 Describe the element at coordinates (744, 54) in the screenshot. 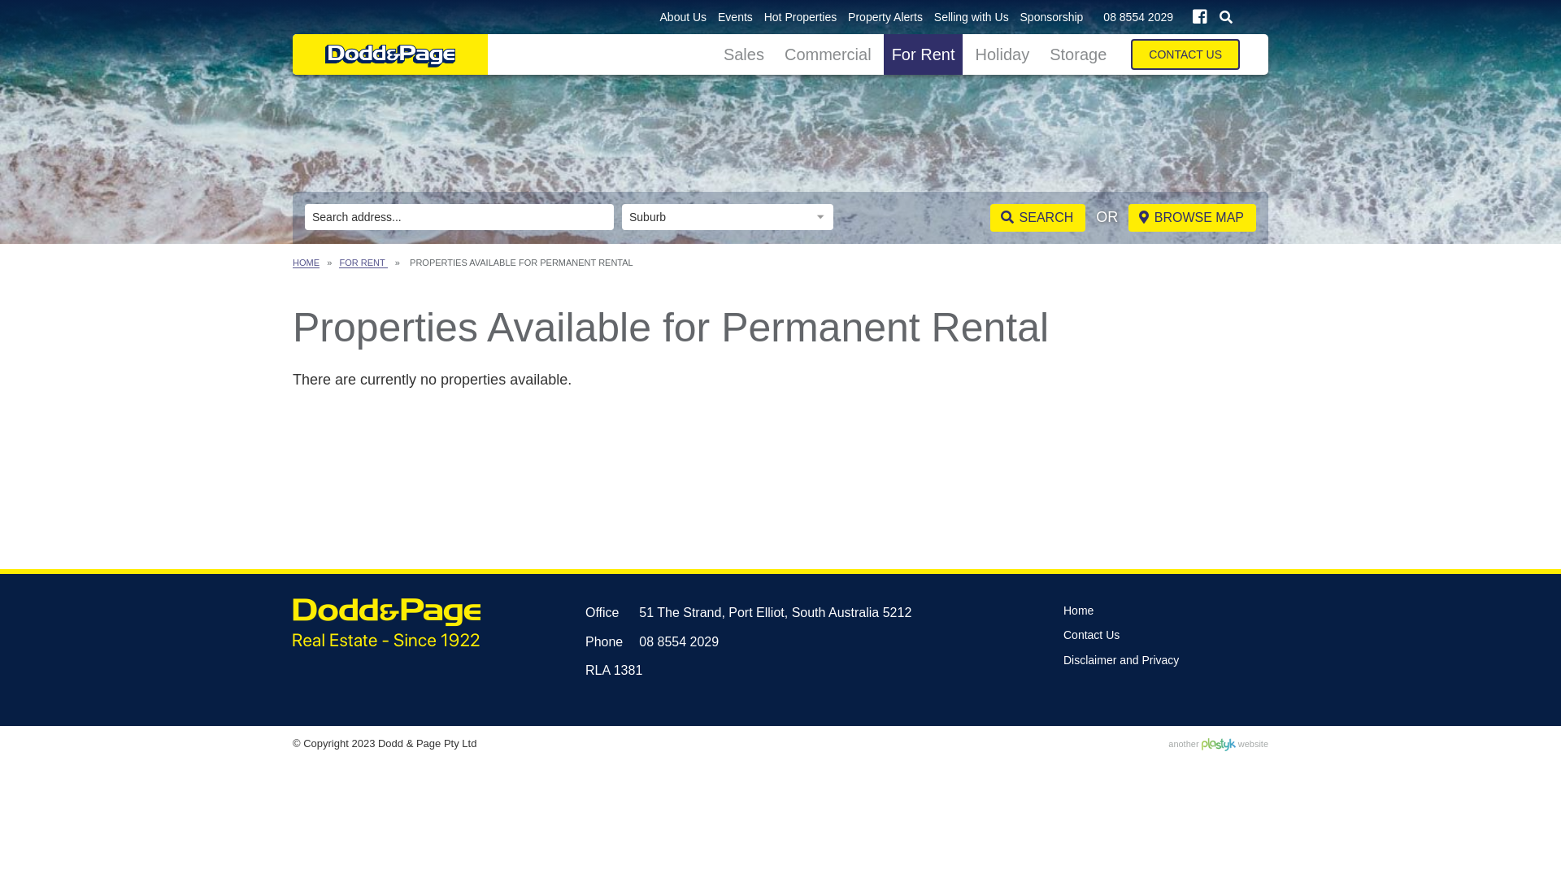

I see `Sales` at that location.